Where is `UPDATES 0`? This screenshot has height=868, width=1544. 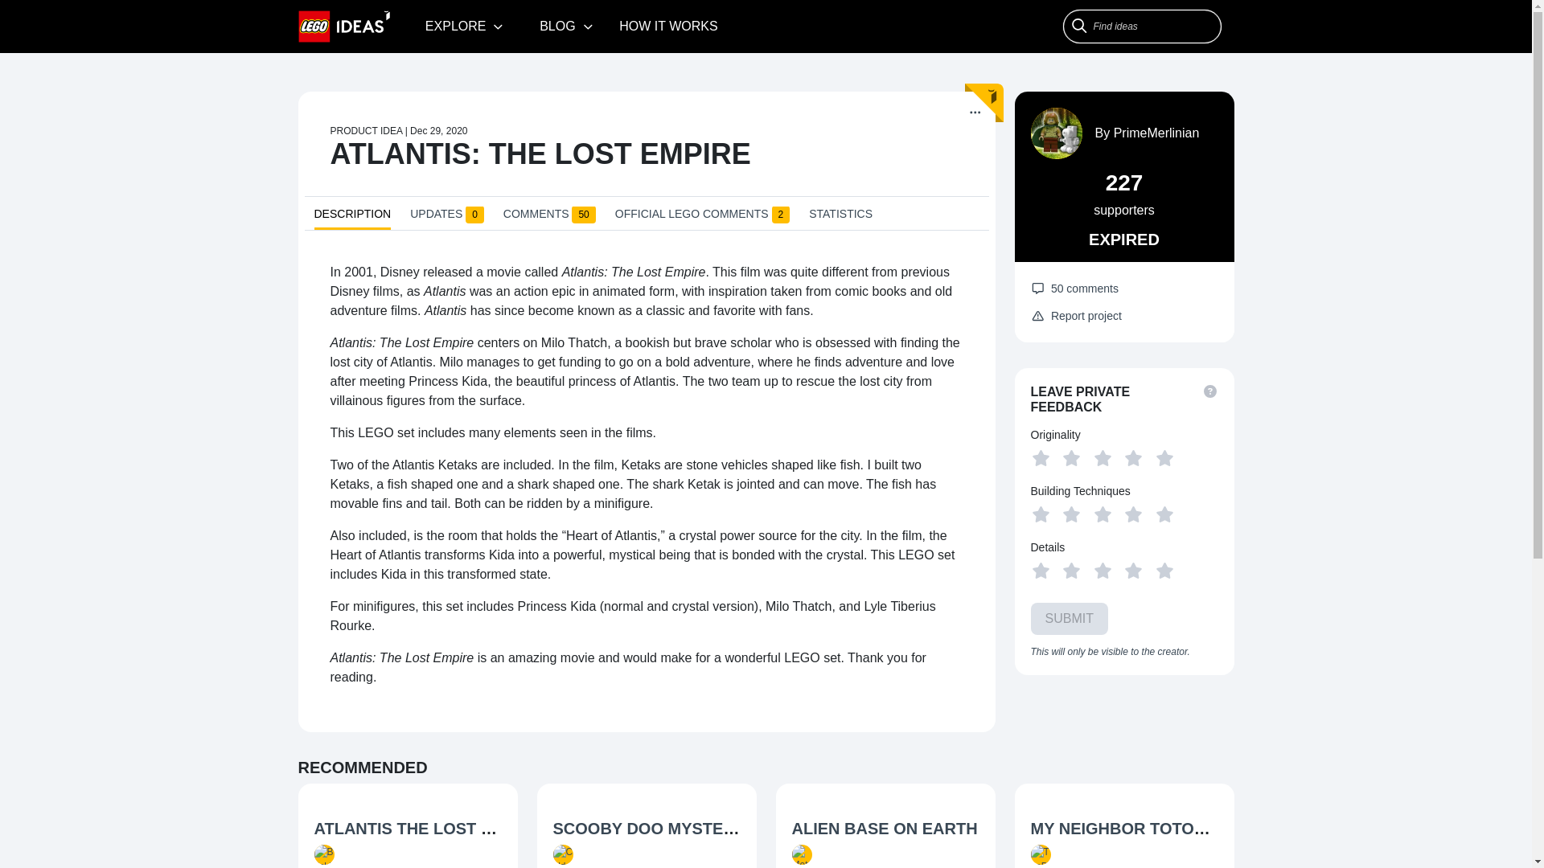
UPDATES 0 is located at coordinates (447, 217).